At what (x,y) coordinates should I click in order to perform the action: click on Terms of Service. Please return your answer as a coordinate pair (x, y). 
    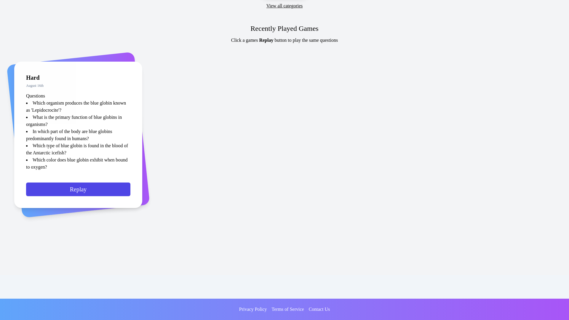
    Looking at the image, I should click on (288, 309).